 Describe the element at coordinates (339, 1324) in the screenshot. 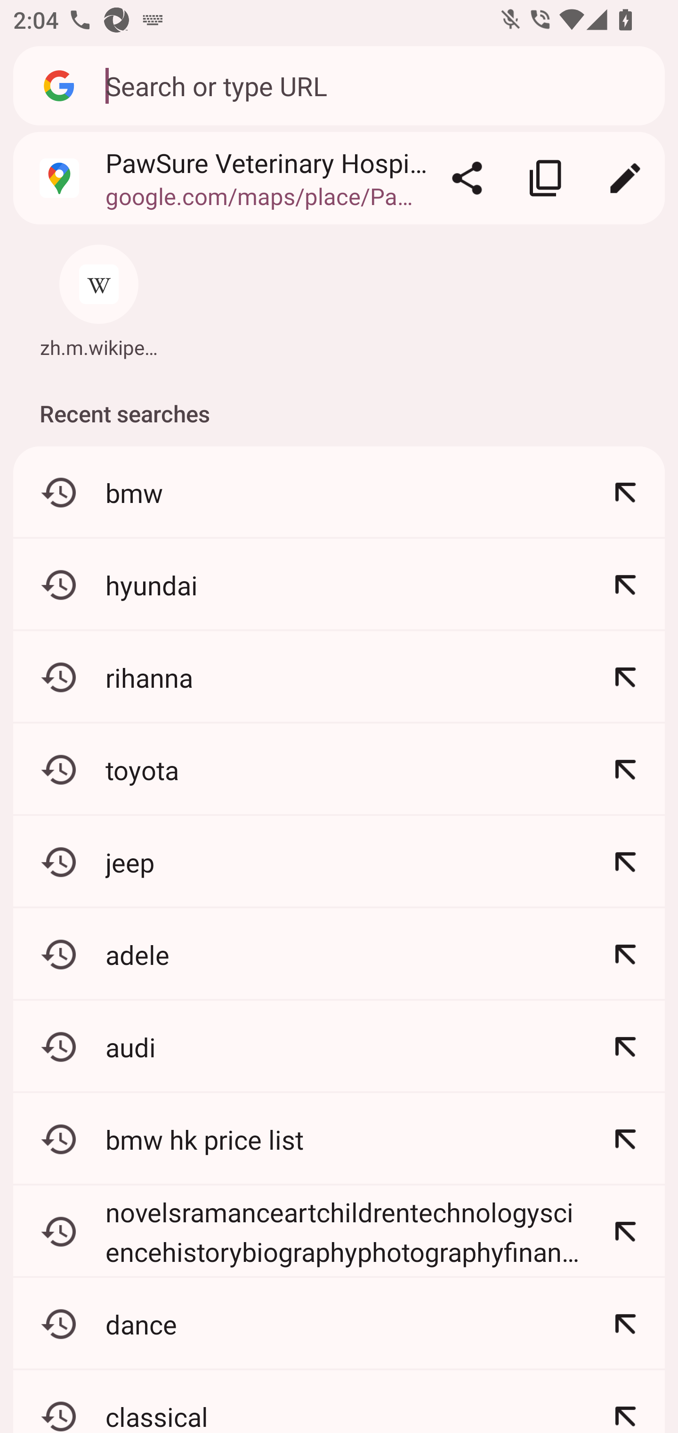

I see `dance Refine: dance` at that location.